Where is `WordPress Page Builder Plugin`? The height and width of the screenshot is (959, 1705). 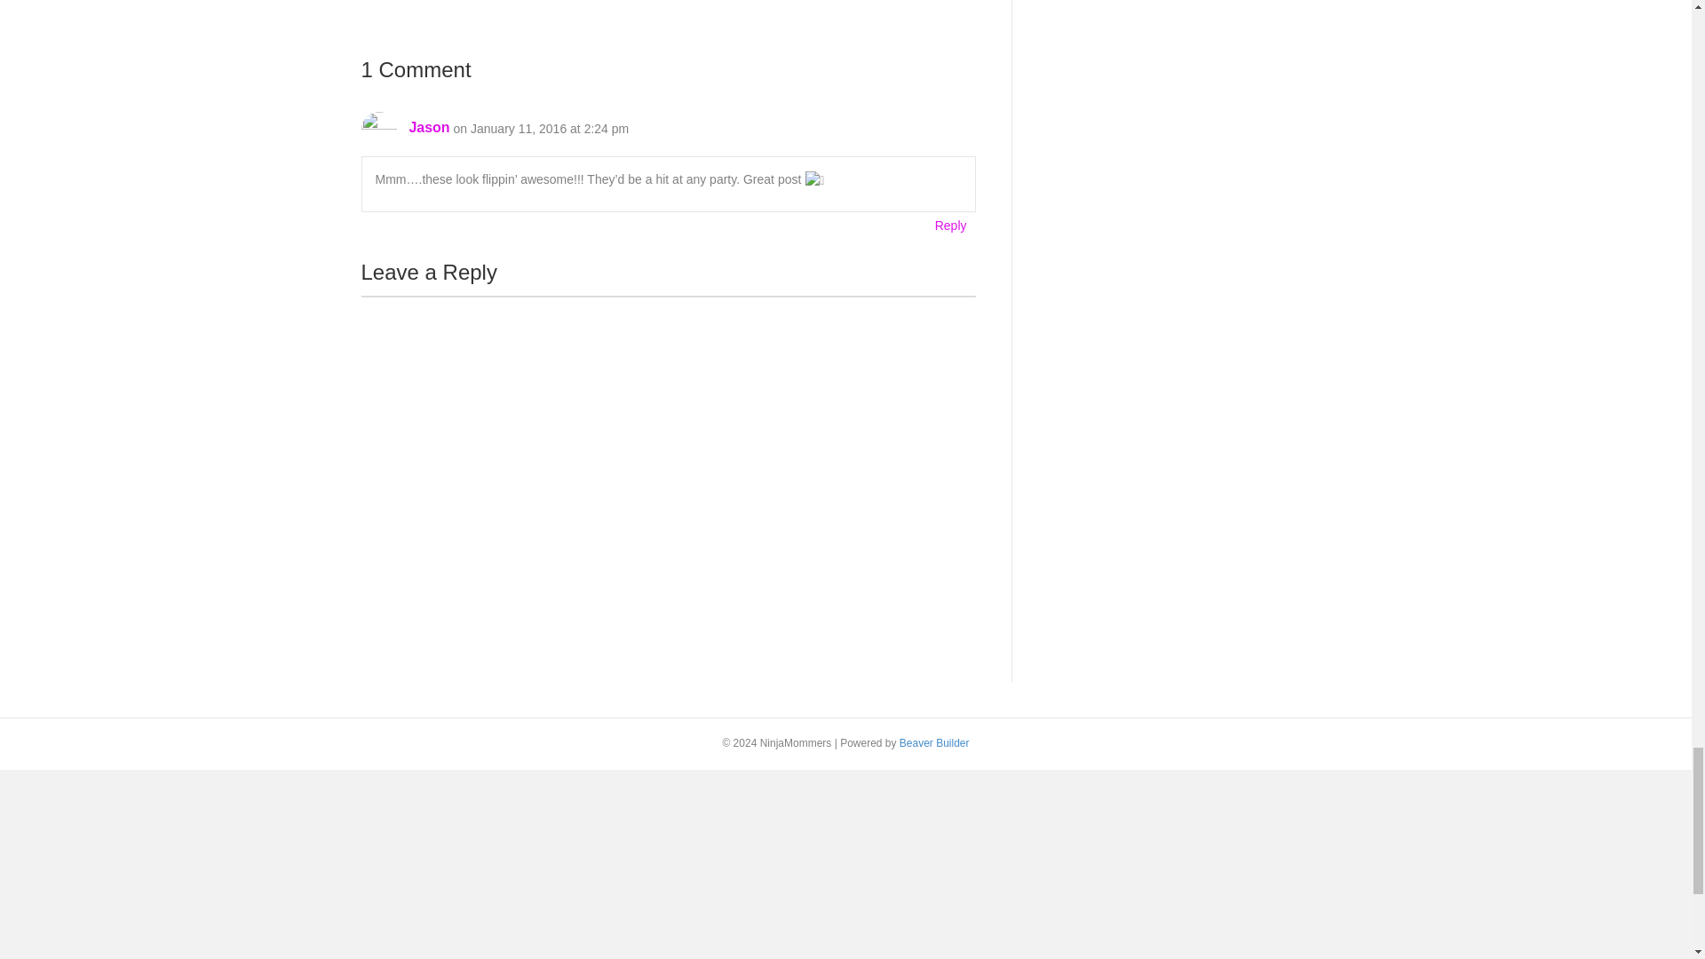 WordPress Page Builder Plugin is located at coordinates (934, 742).